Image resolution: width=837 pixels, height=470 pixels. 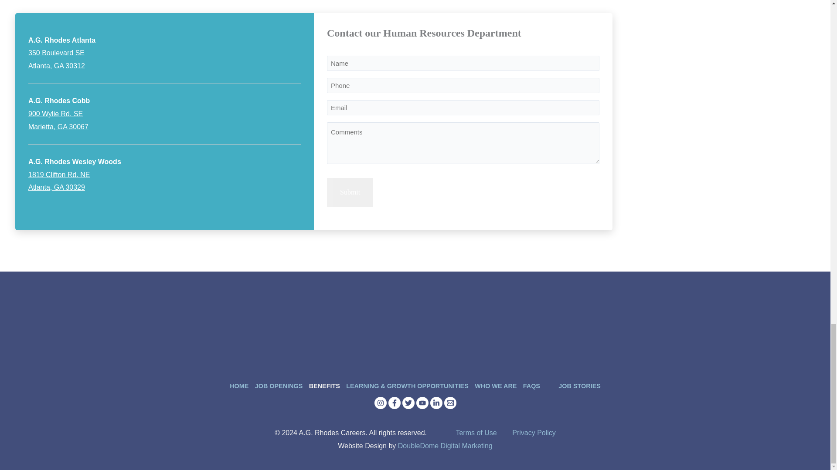 What do you see at coordinates (350, 192) in the screenshot?
I see `Submit` at bounding box center [350, 192].